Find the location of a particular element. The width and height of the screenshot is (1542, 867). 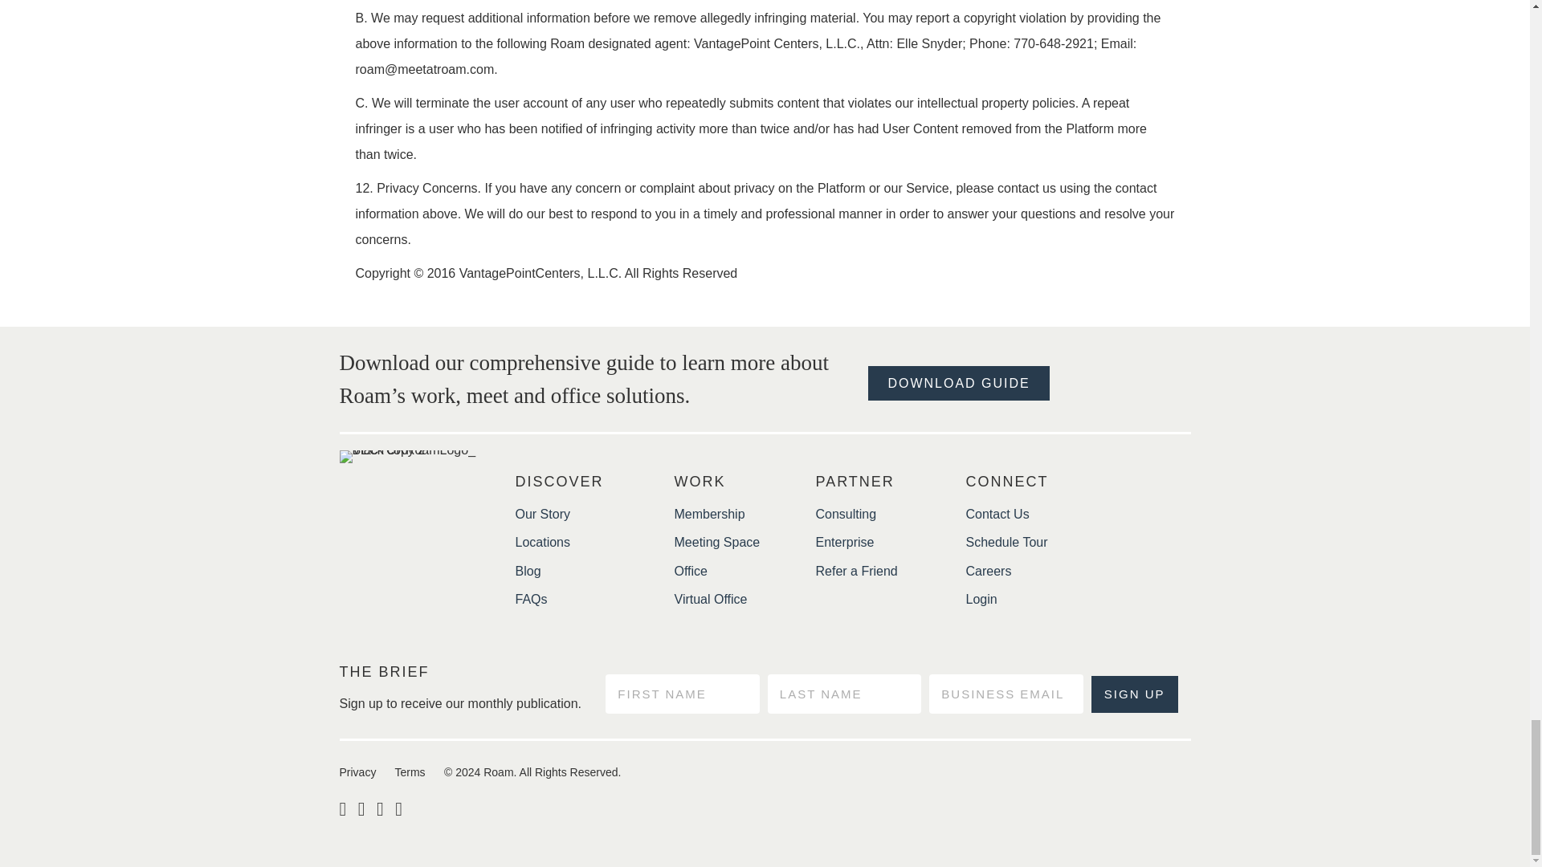

Privacy is located at coordinates (357, 771).